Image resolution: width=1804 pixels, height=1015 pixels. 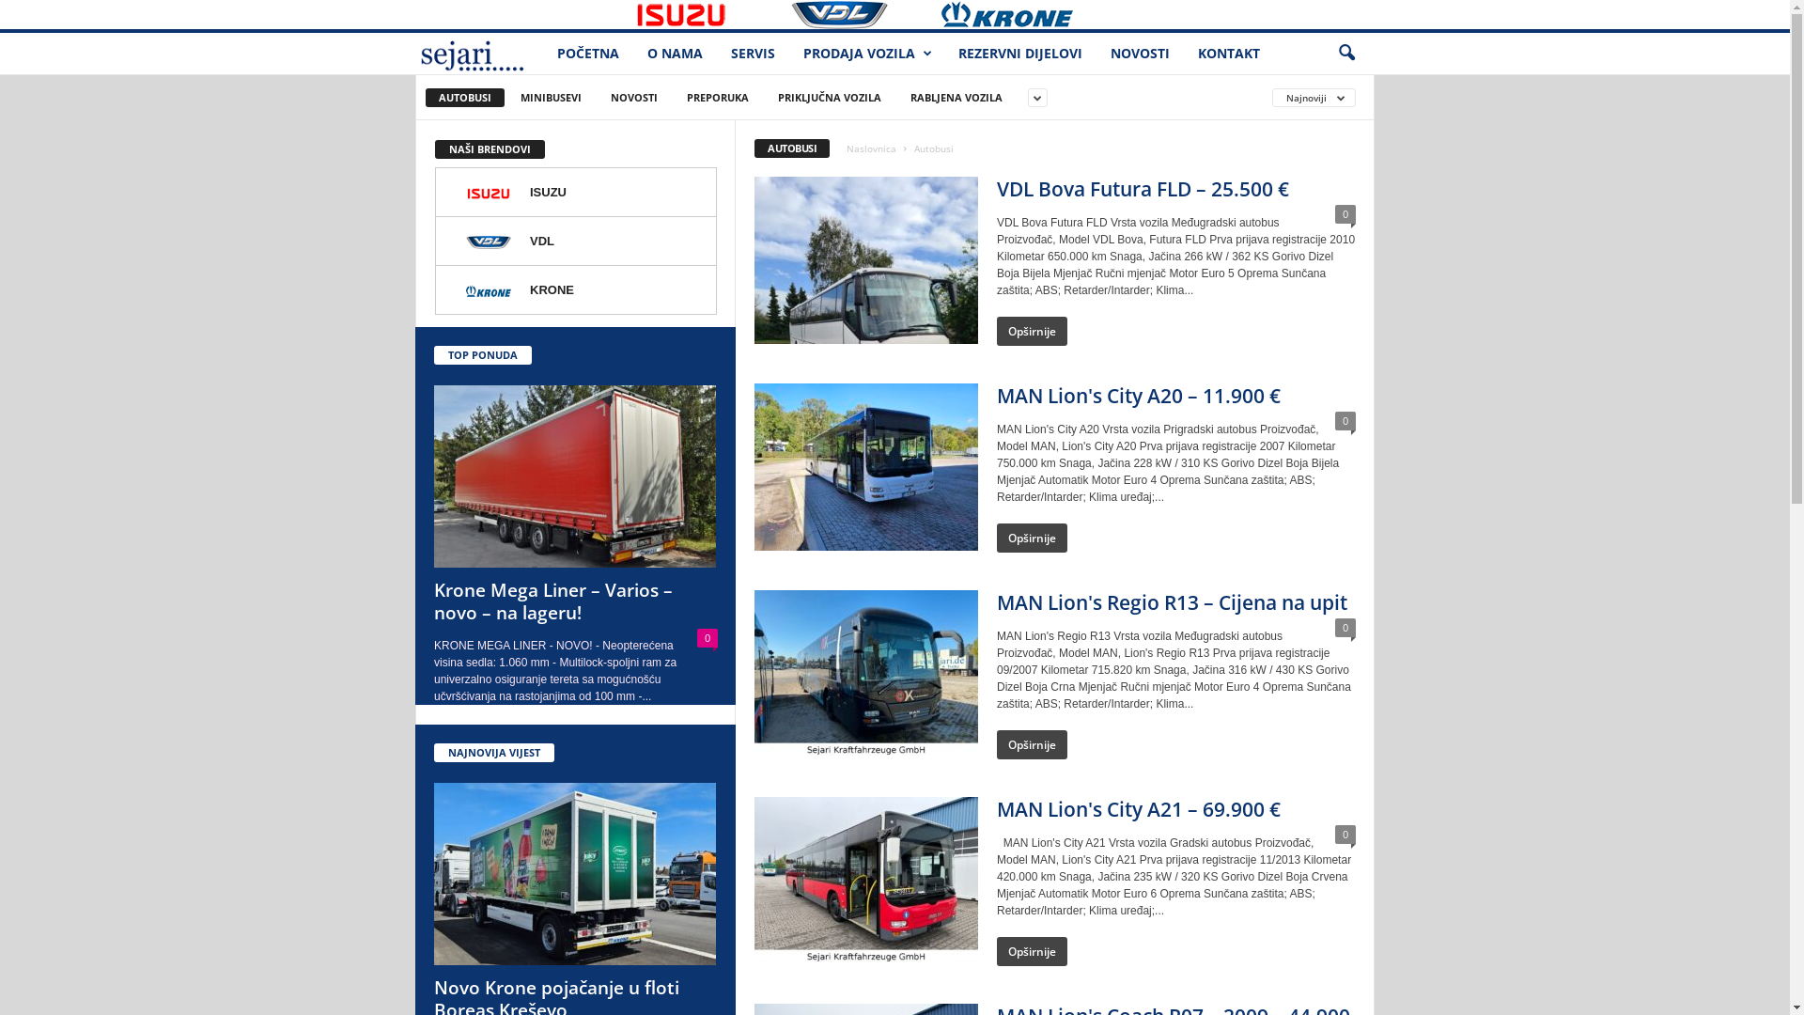 I want to click on 0, so click(x=708, y=638).